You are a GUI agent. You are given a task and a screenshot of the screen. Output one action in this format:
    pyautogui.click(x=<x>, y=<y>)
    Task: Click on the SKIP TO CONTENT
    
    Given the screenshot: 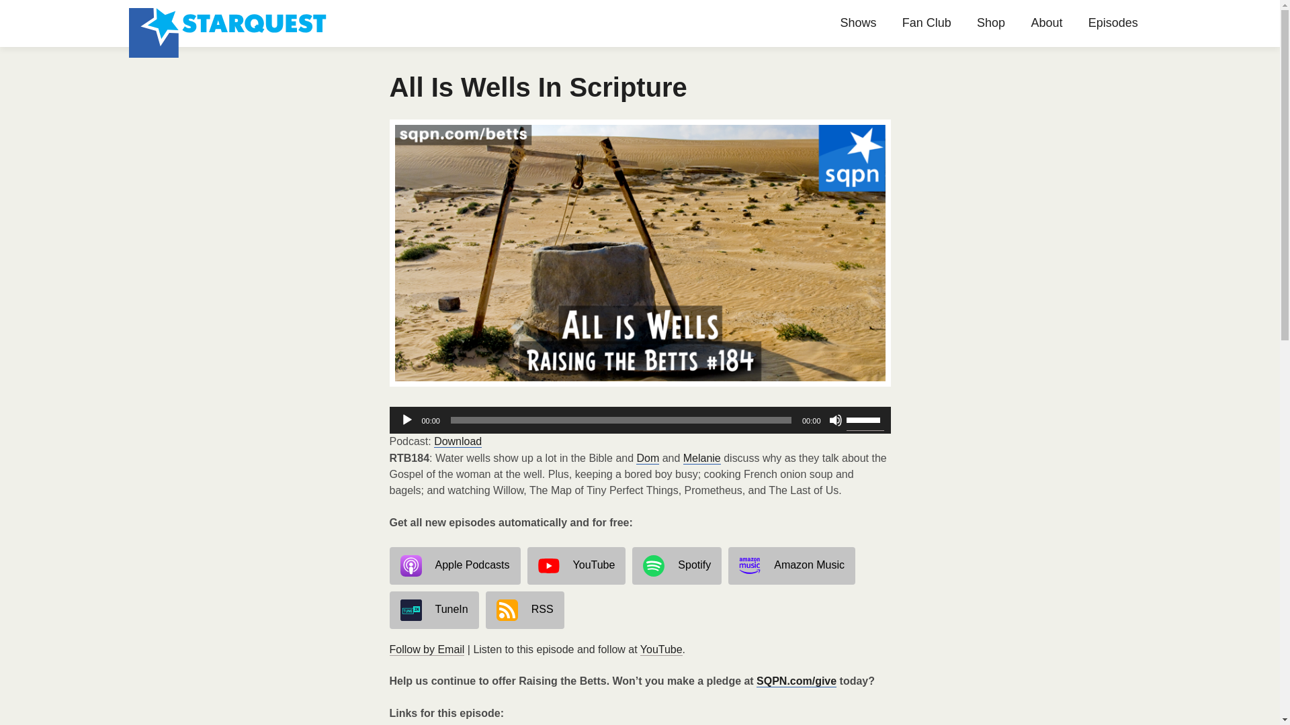 What is the action you would take?
    pyautogui.click(x=525, y=32)
    